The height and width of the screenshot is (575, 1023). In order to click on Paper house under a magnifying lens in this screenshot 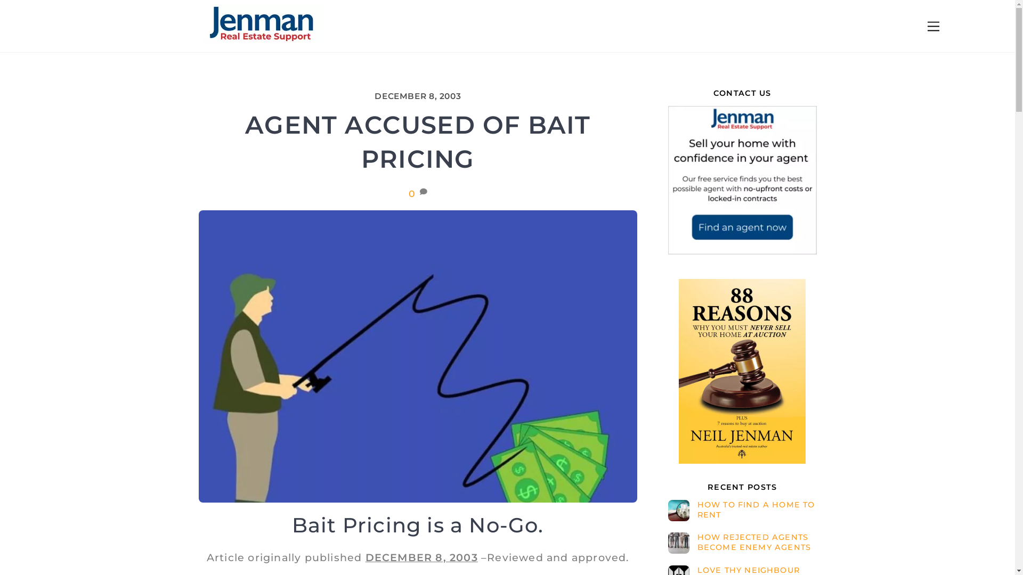, I will do `click(679, 511)`.